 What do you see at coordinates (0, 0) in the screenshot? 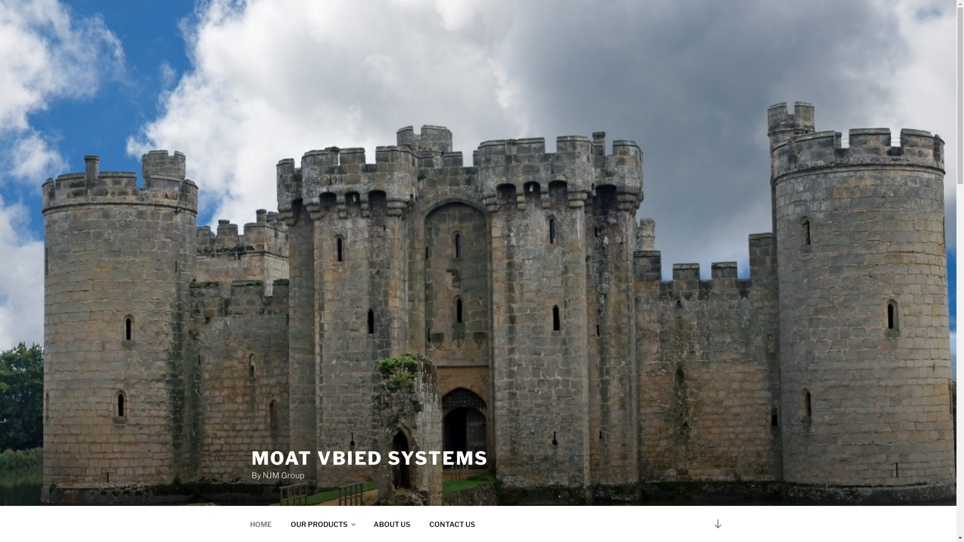
I see `Skip to content` at bounding box center [0, 0].